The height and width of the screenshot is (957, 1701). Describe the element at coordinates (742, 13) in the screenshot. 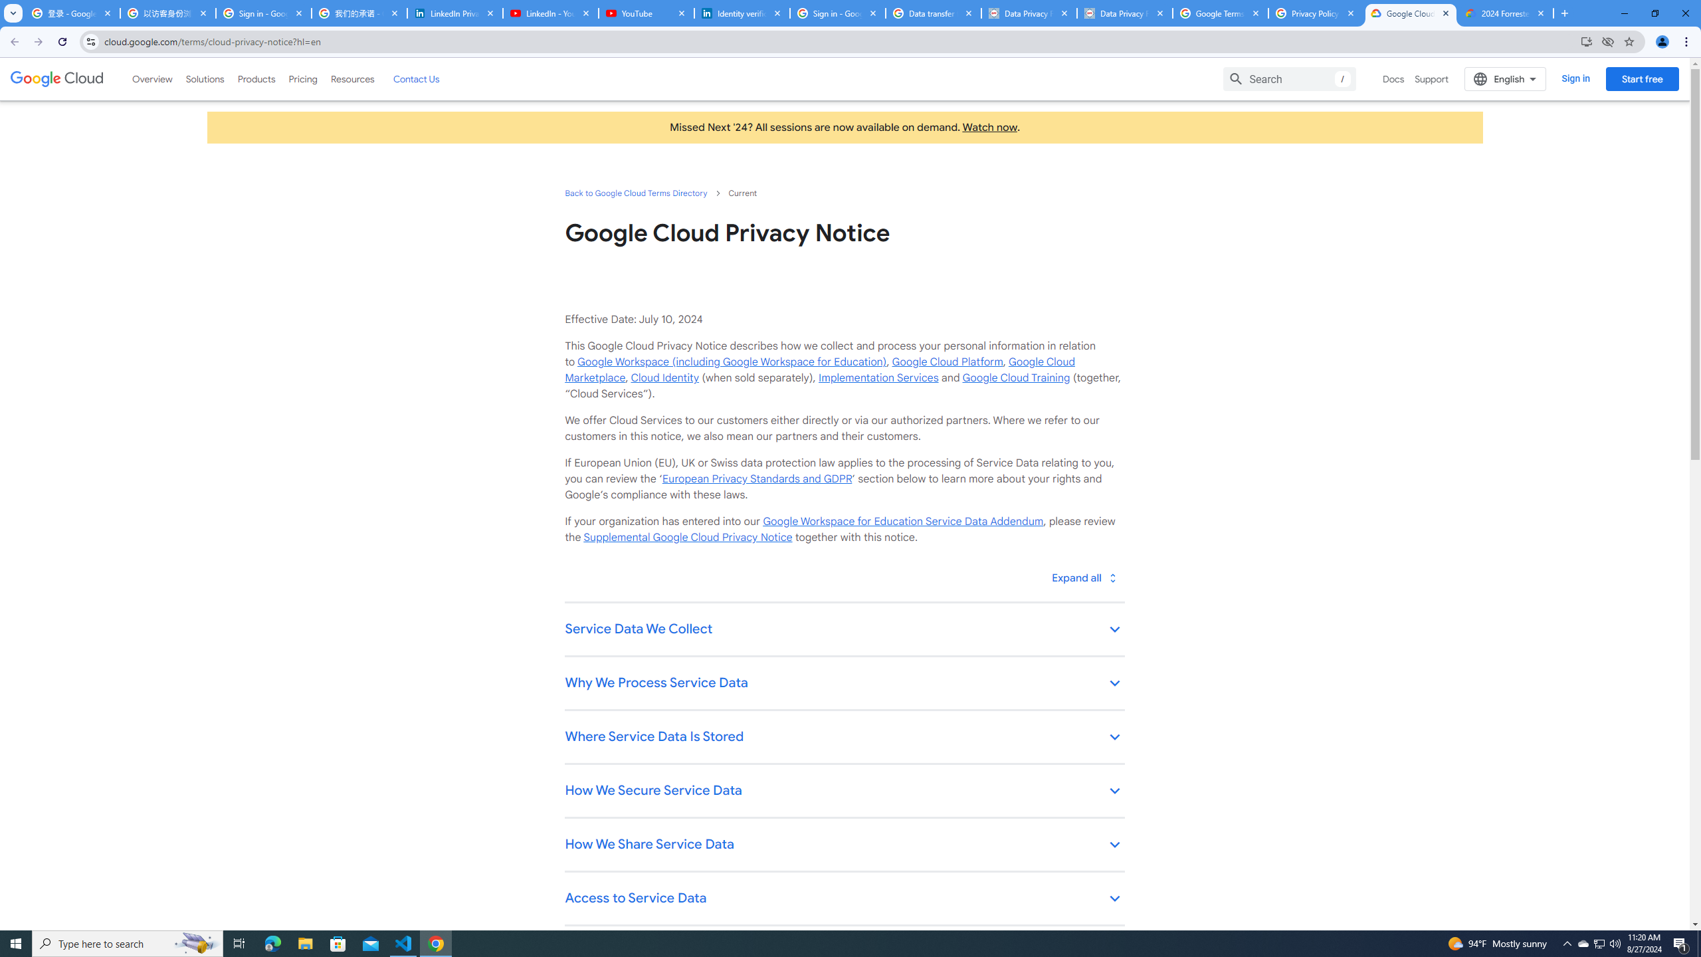

I see `Identity verification via Persona | LinkedIn Help` at that location.